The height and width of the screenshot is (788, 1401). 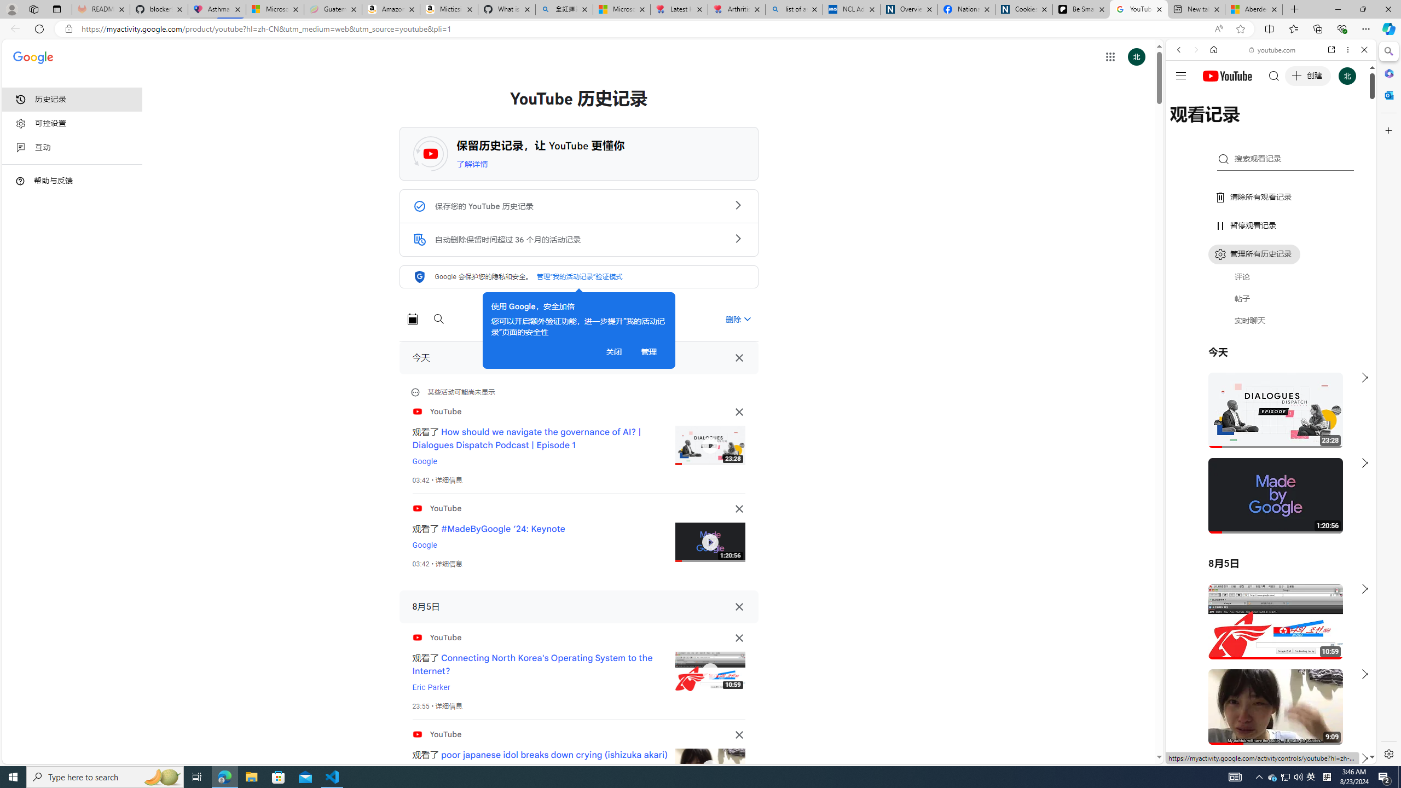 I want to click on Actions for this site, so click(x=1319, y=636).